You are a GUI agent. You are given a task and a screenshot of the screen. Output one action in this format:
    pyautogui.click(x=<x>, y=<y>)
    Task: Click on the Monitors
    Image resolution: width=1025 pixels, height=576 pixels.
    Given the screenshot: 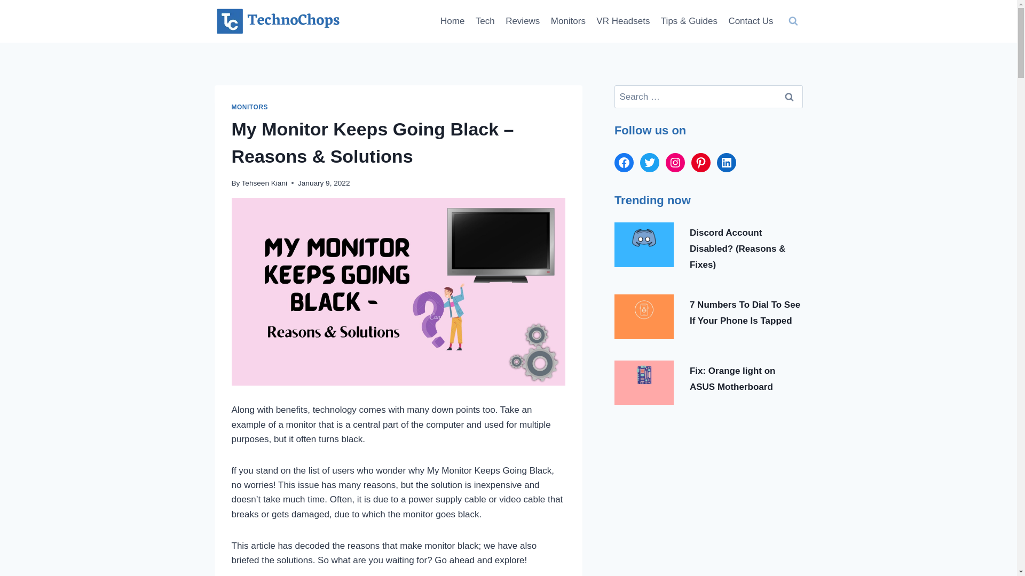 What is the action you would take?
    pyautogui.click(x=568, y=21)
    